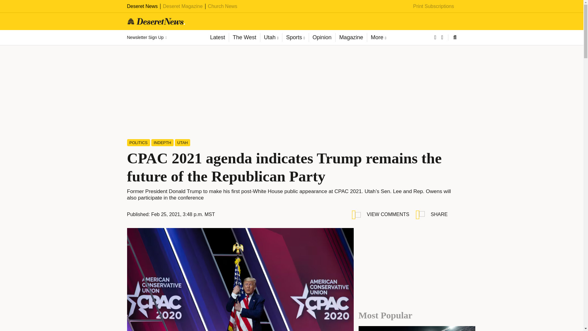 Image resolution: width=588 pixels, height=331 pixels. What do you see at coordinates (322, 37) in the screenshot?
I see `Opinion` at bounding box center [322, 37].